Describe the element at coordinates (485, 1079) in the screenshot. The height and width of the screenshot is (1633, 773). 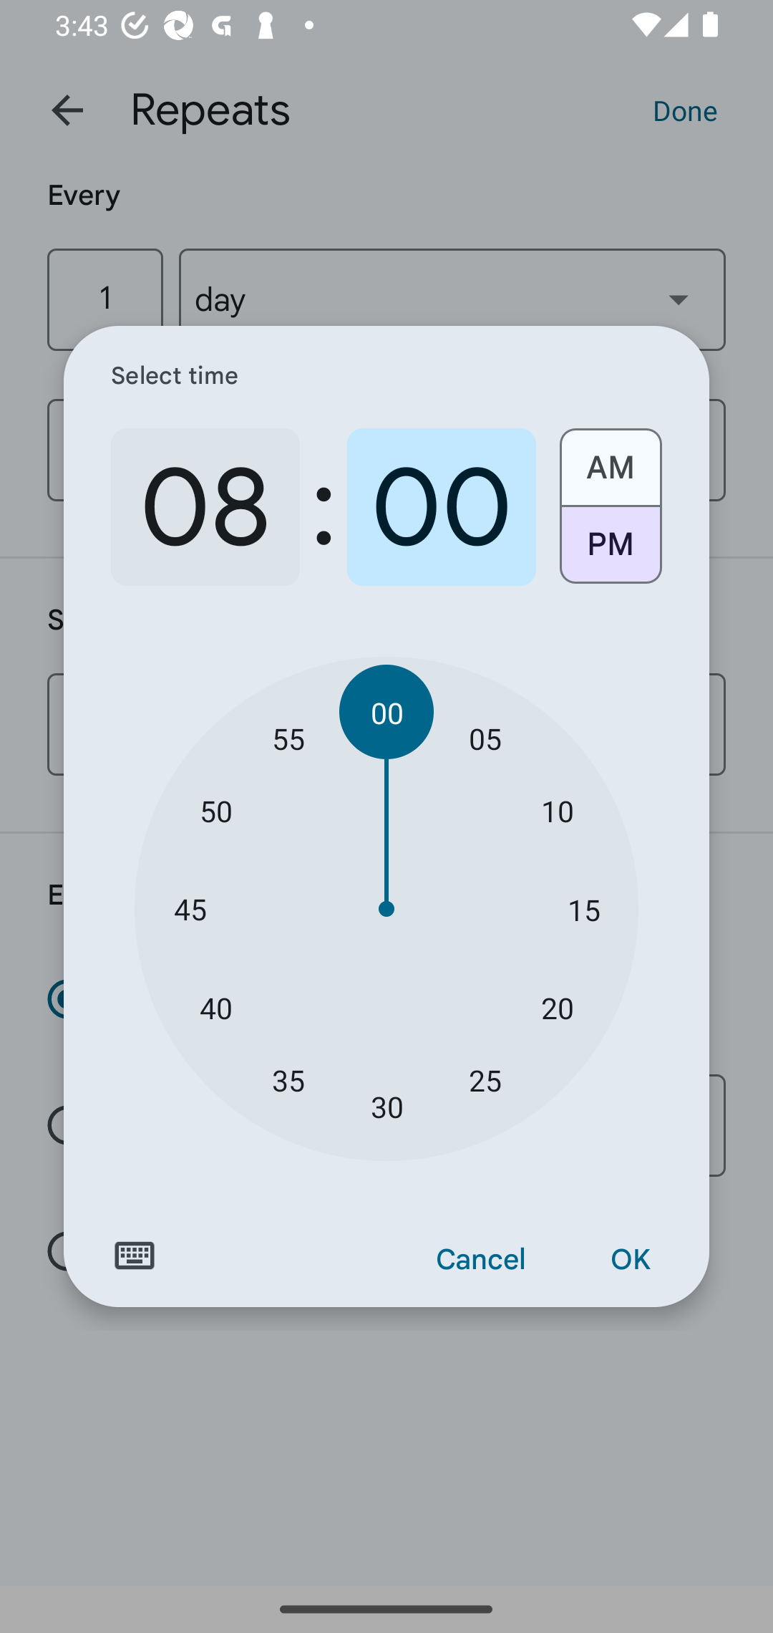
I see `25 25 minutes` at that location.